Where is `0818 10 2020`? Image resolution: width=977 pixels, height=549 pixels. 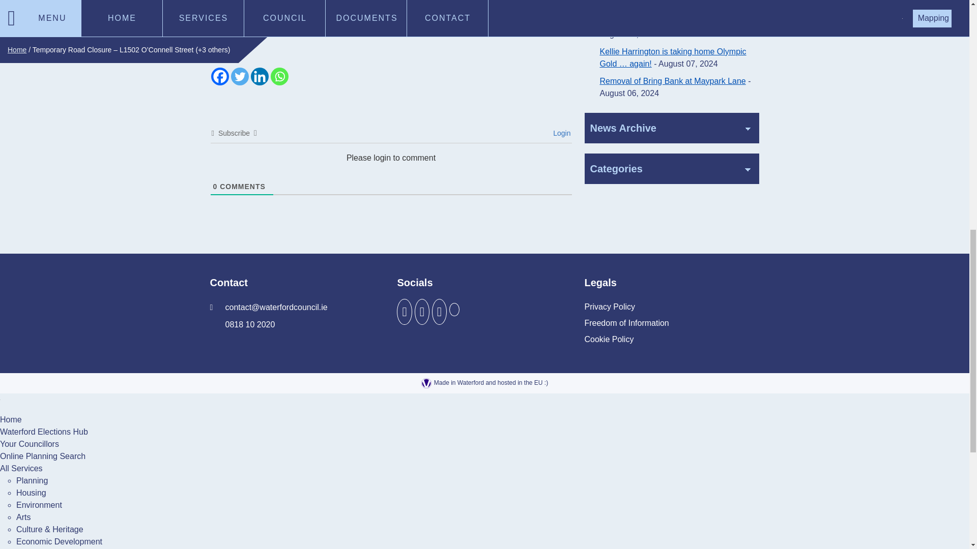 0818 10 2020 is located at coordinates (242, 324).